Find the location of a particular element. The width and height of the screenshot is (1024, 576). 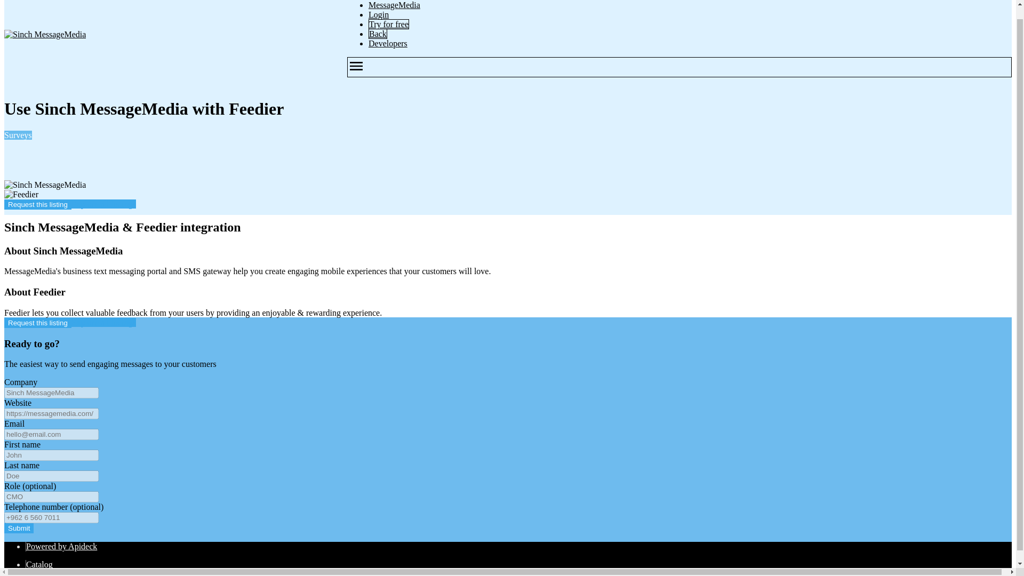

Sinch MessageMedia is located at coordinates (45, 185).